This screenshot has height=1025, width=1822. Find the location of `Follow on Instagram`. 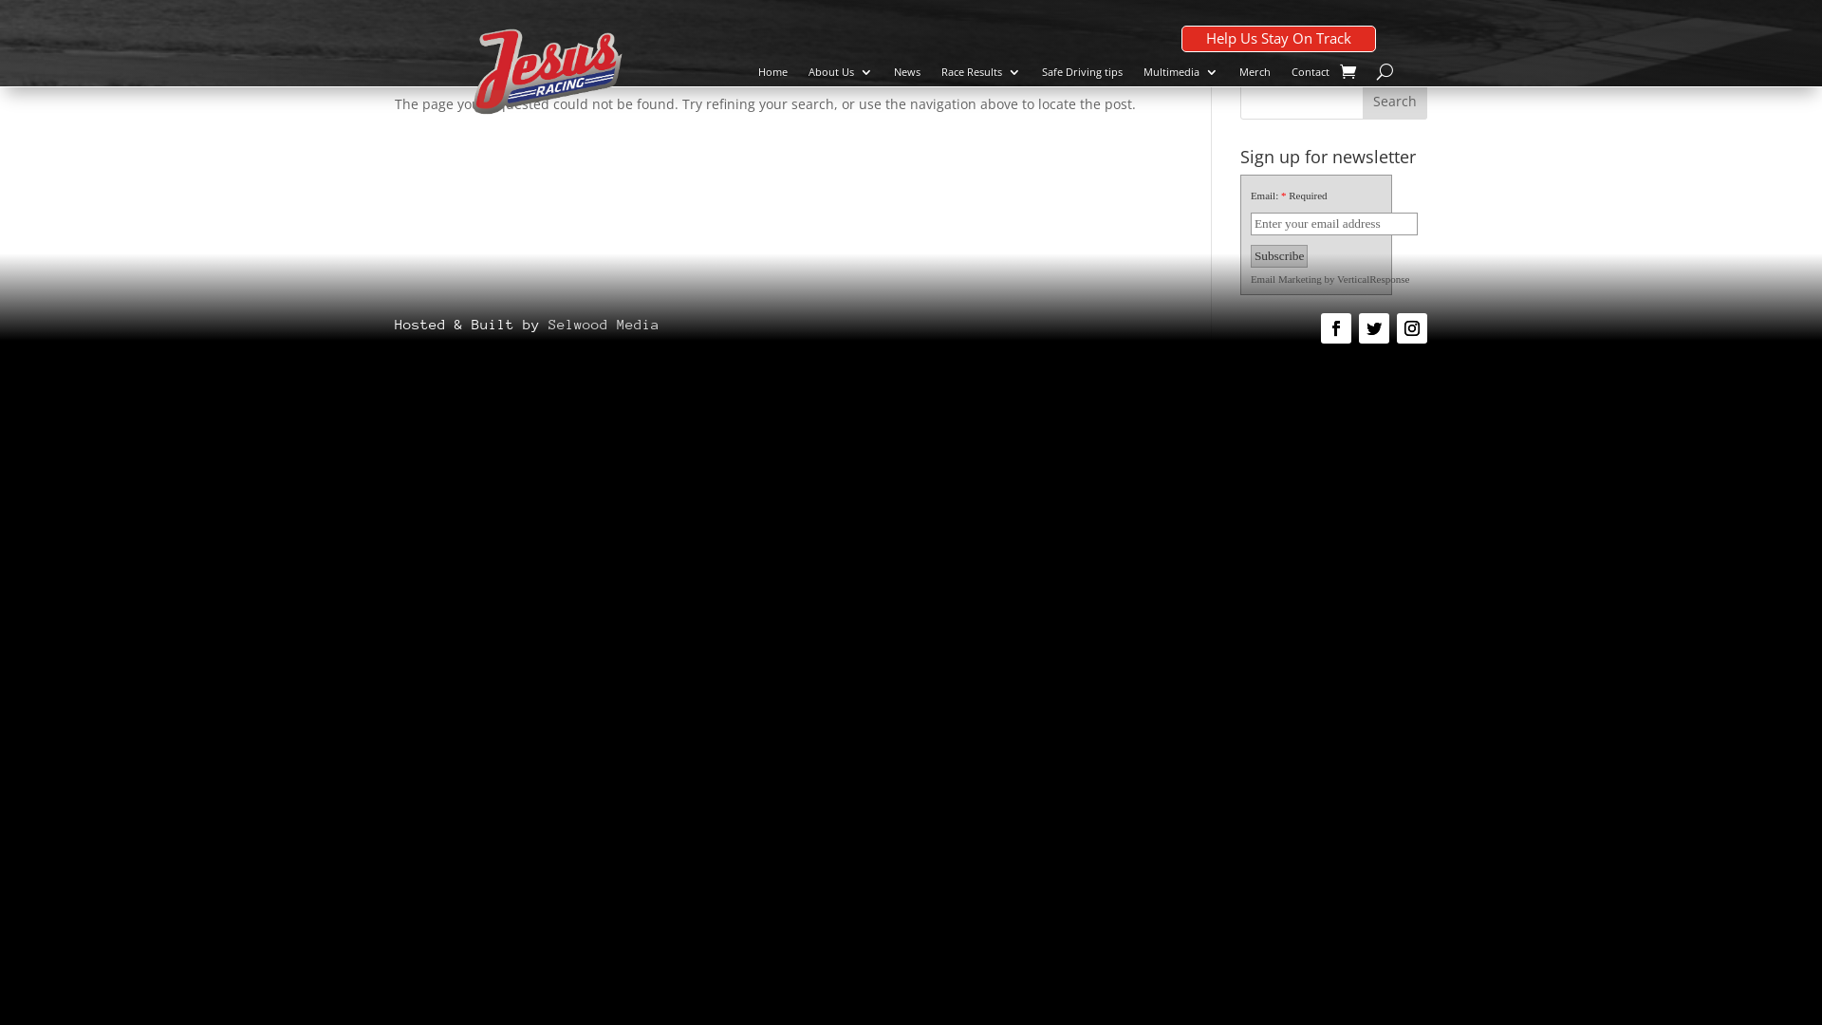

Follow on Instagram is located at coordinates (1412, 328).